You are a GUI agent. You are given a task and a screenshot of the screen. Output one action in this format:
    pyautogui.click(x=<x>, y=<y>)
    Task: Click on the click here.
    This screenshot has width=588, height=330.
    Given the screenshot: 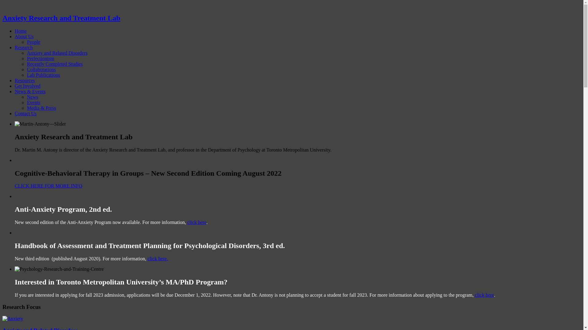 What is the action you would take?
    pyautogui.click(x=158, y=258)
    